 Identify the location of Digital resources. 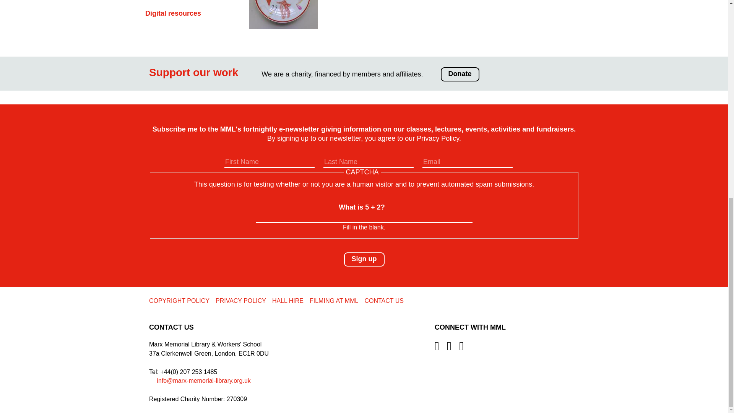
(173, 13).